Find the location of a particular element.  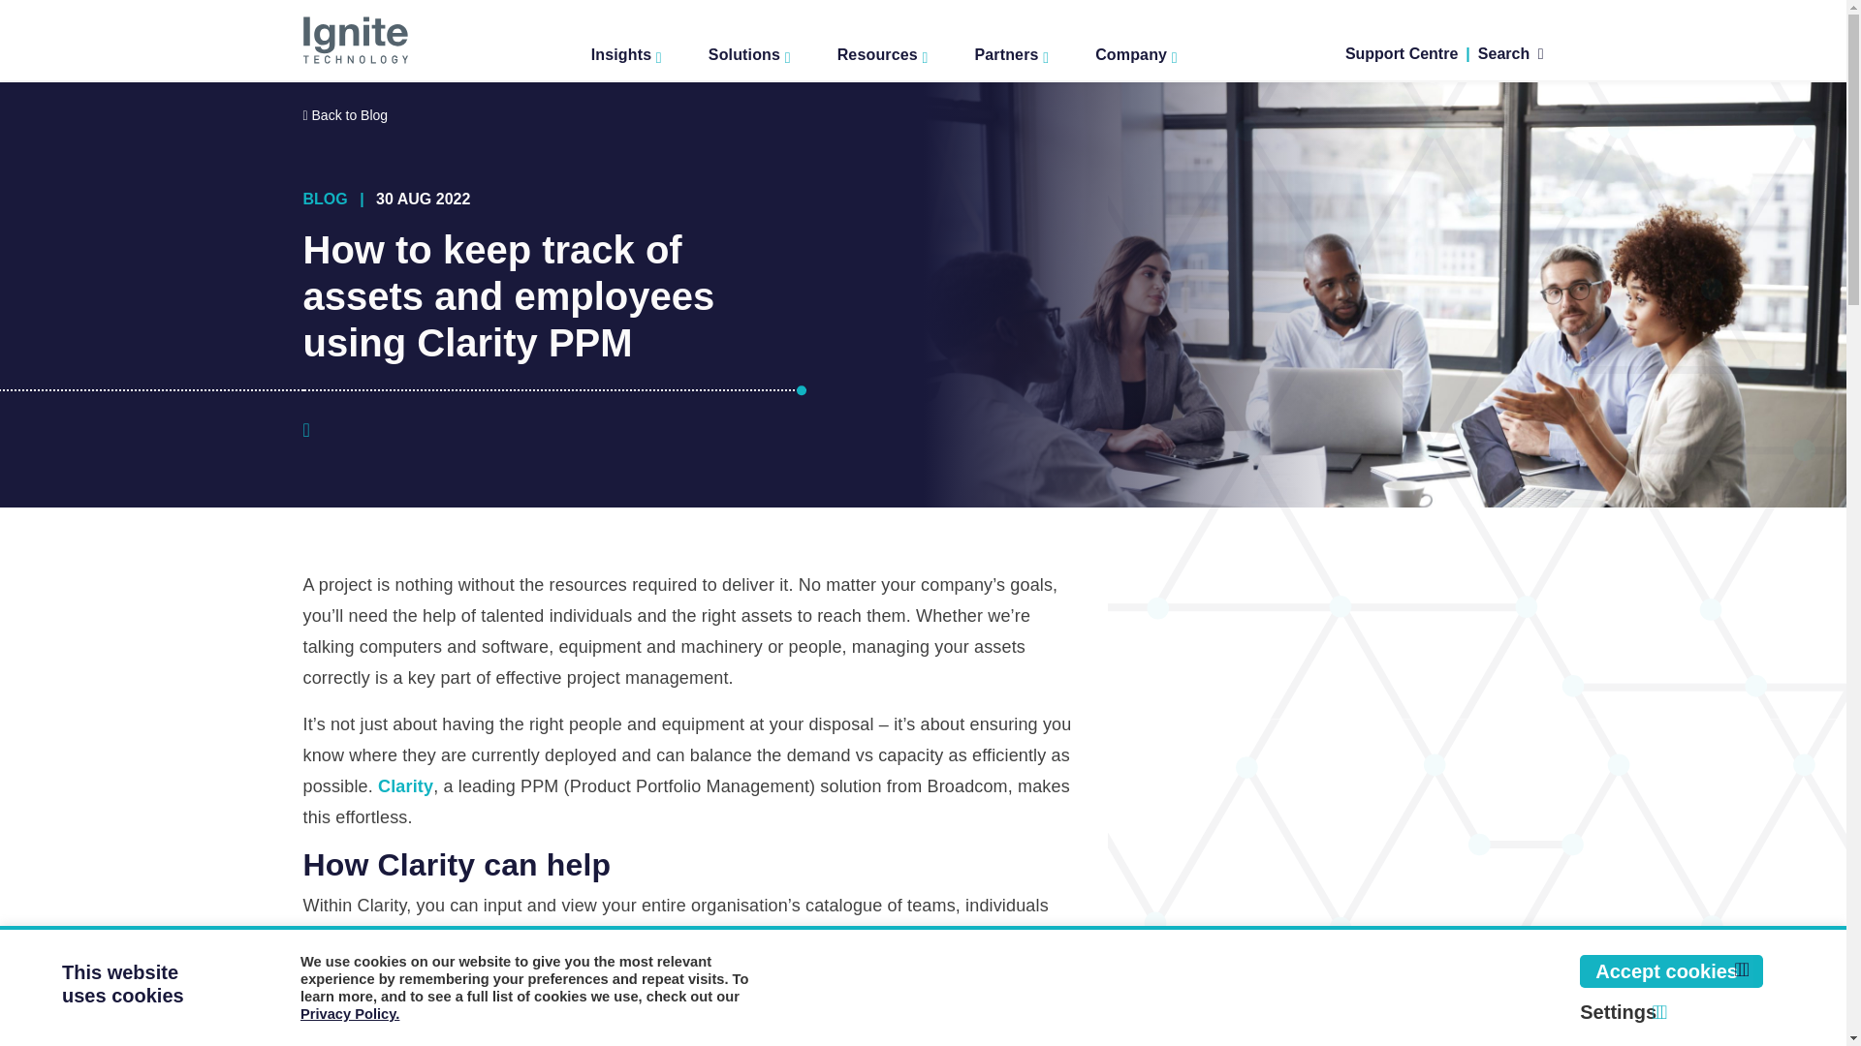

Insights is located at coordinates (626, 50).